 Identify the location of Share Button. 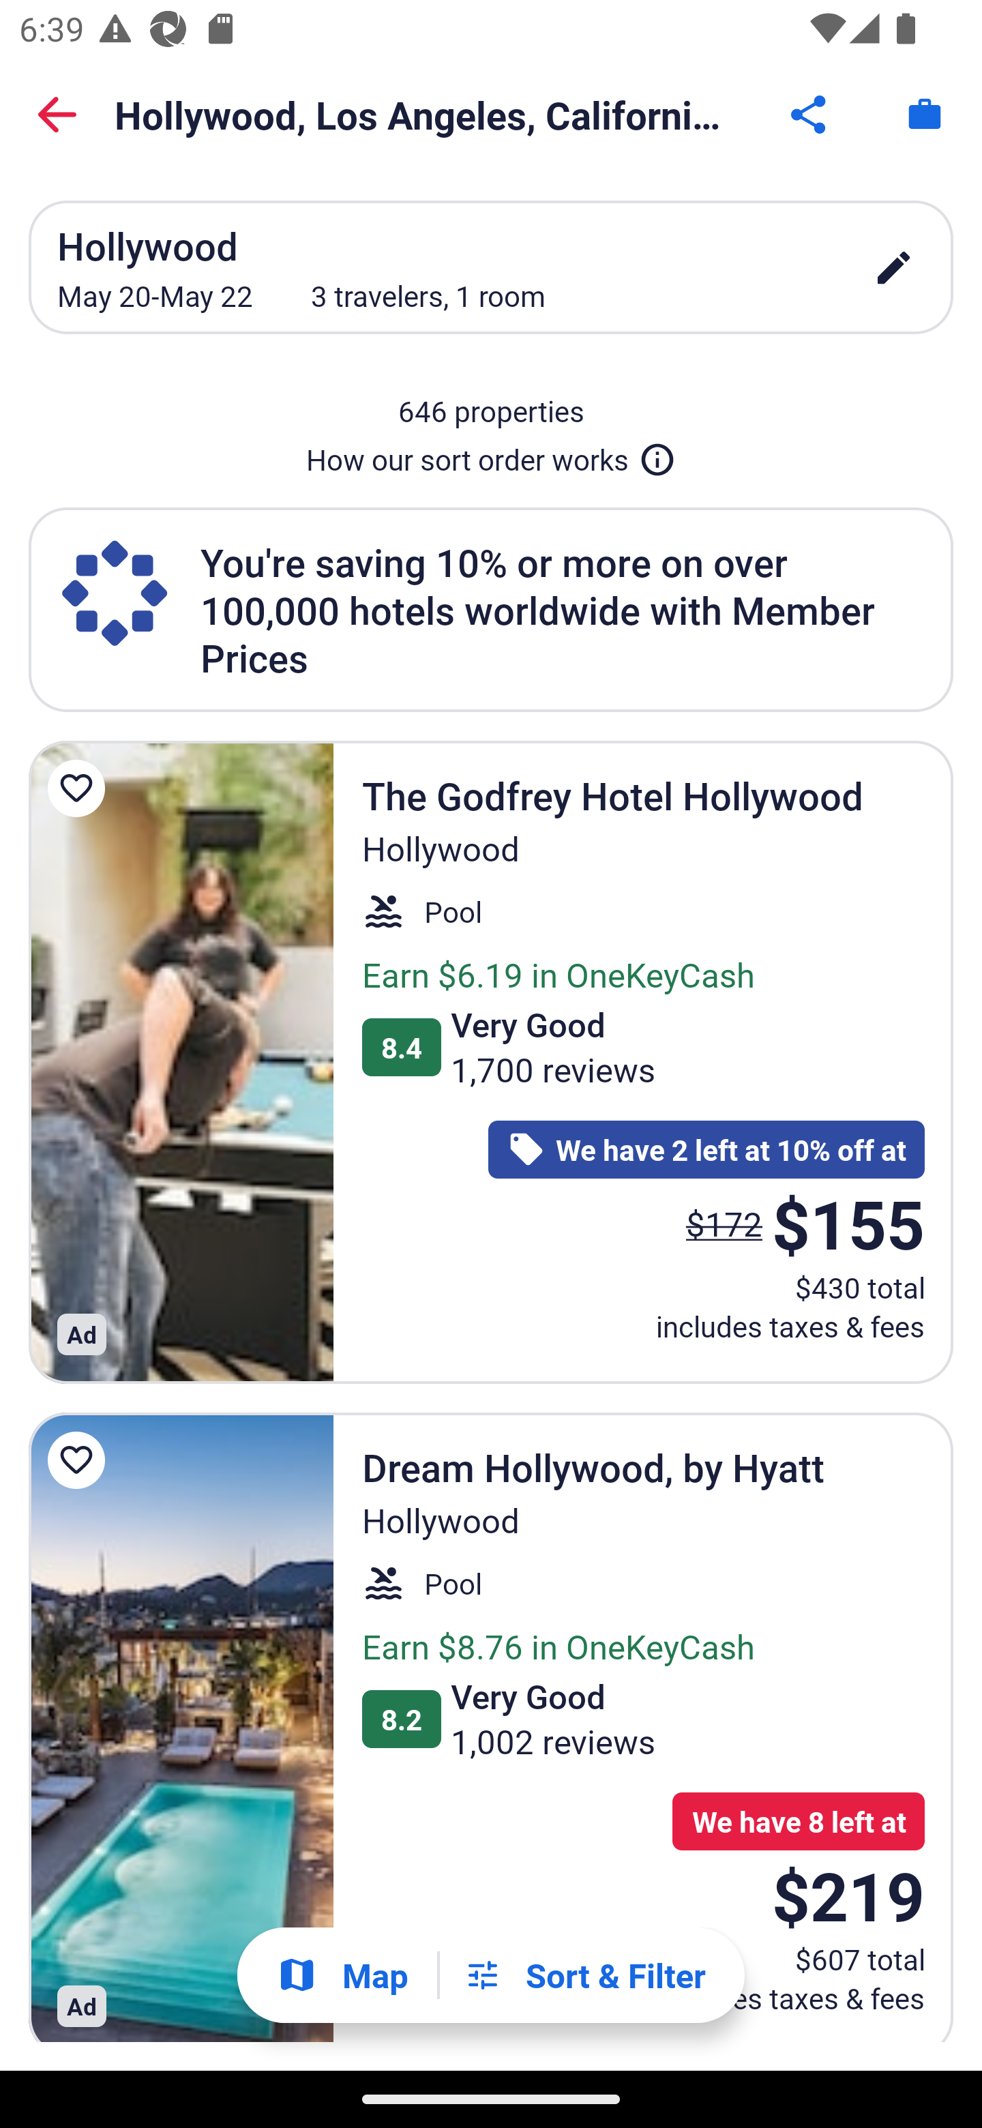
(810, 115).